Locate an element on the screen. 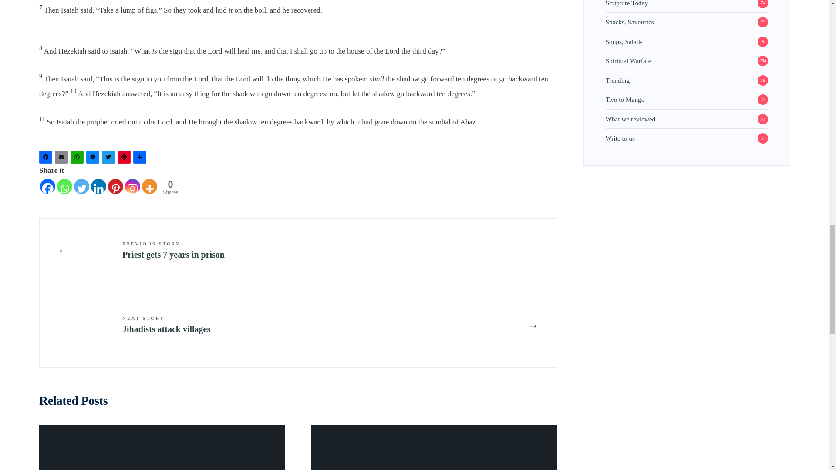 This screenshot has width=836, height=470. Messenger is located at coordinates (141, 159).